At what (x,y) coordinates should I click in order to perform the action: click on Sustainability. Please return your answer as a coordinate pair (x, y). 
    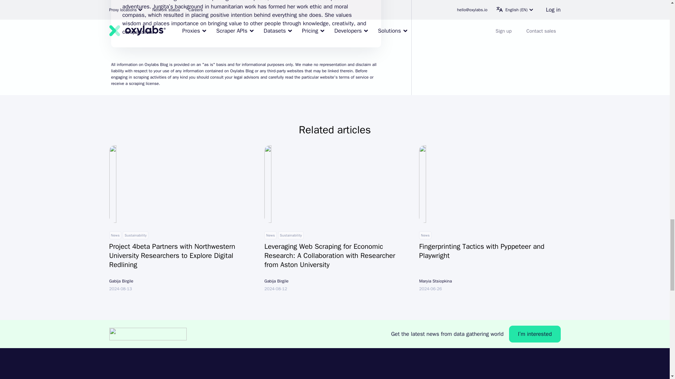
    Looking at the image, I should click on (136, 235).